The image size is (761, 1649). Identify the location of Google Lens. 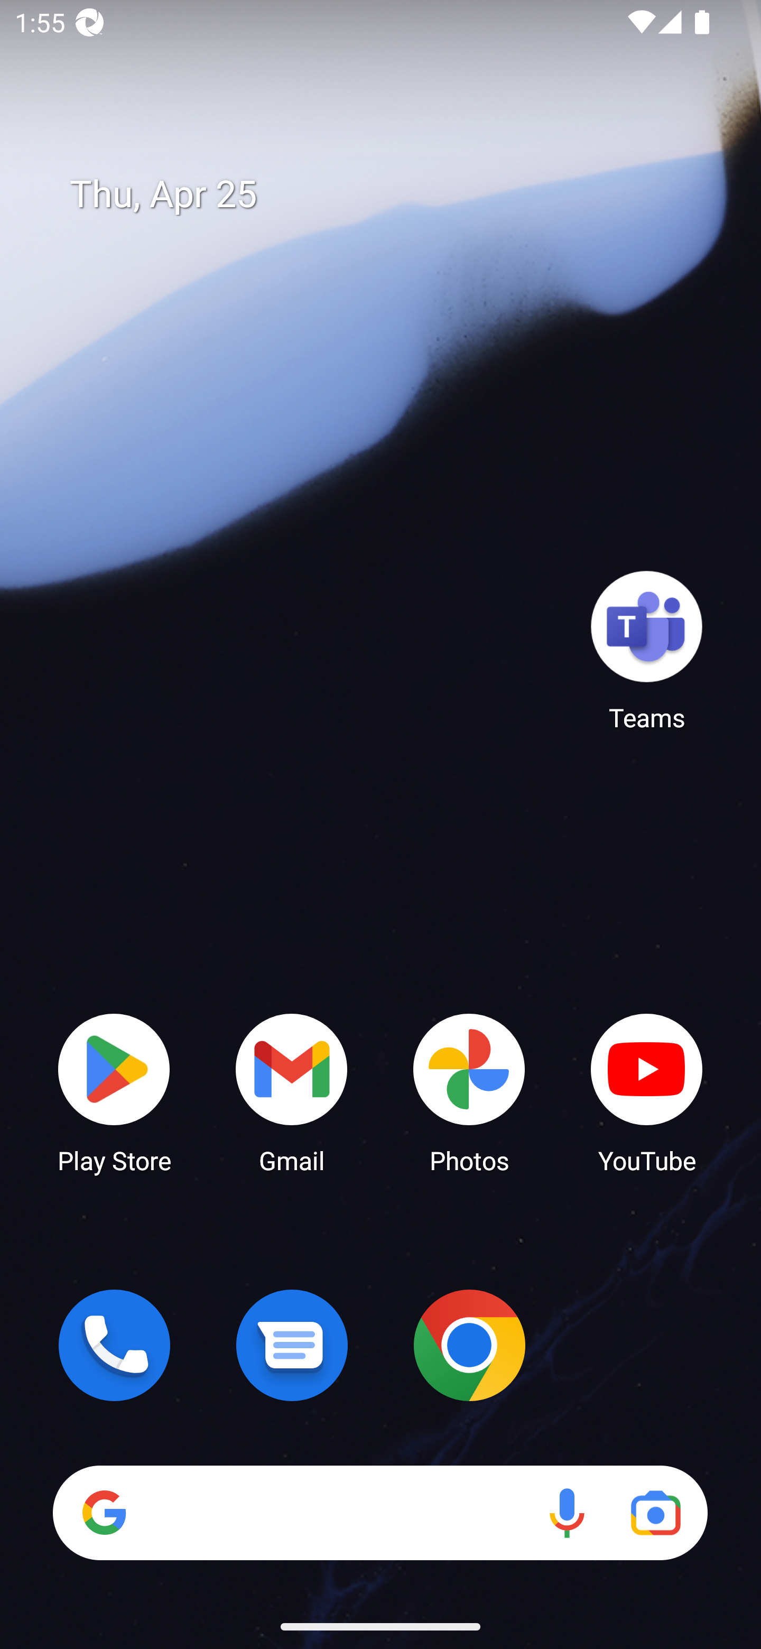
(655, 1513).